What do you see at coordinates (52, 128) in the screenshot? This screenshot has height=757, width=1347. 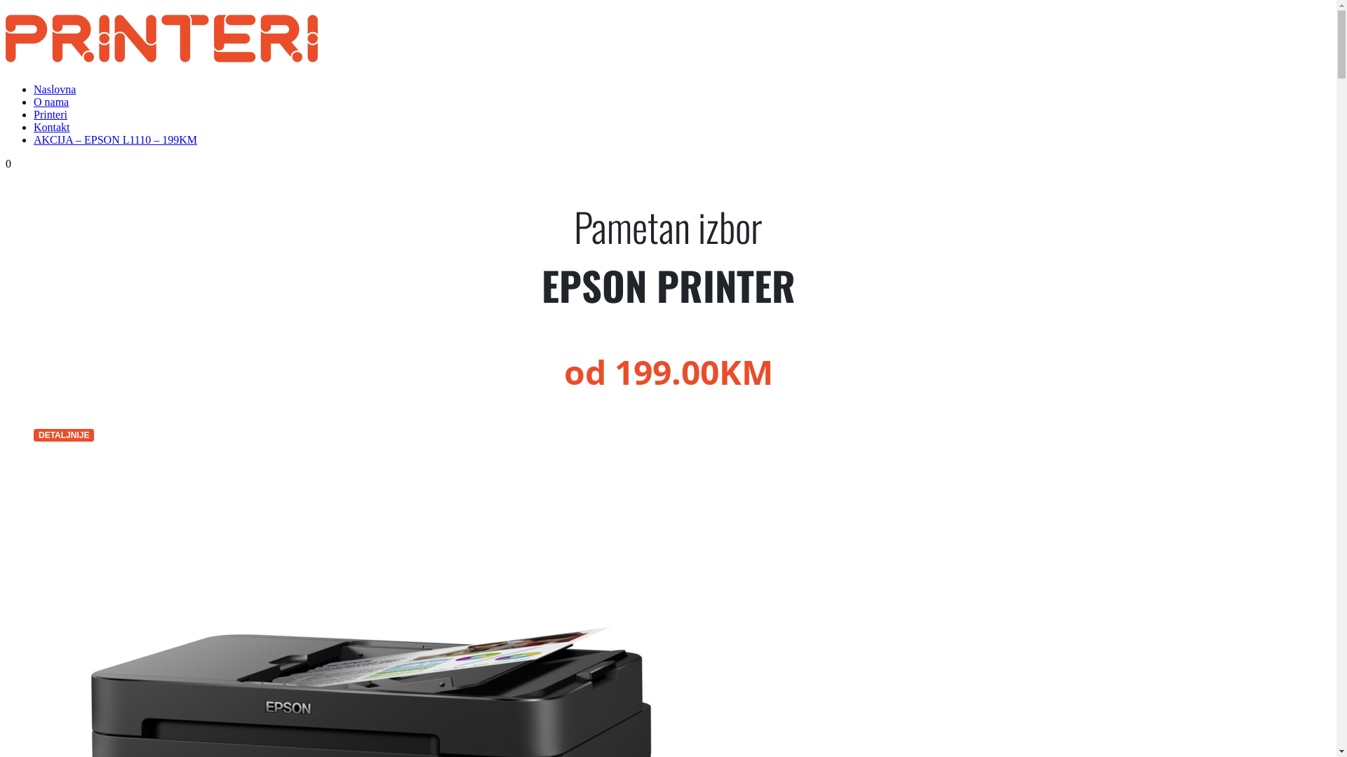 I see `Kontakt` at bounding box center [52, 128].